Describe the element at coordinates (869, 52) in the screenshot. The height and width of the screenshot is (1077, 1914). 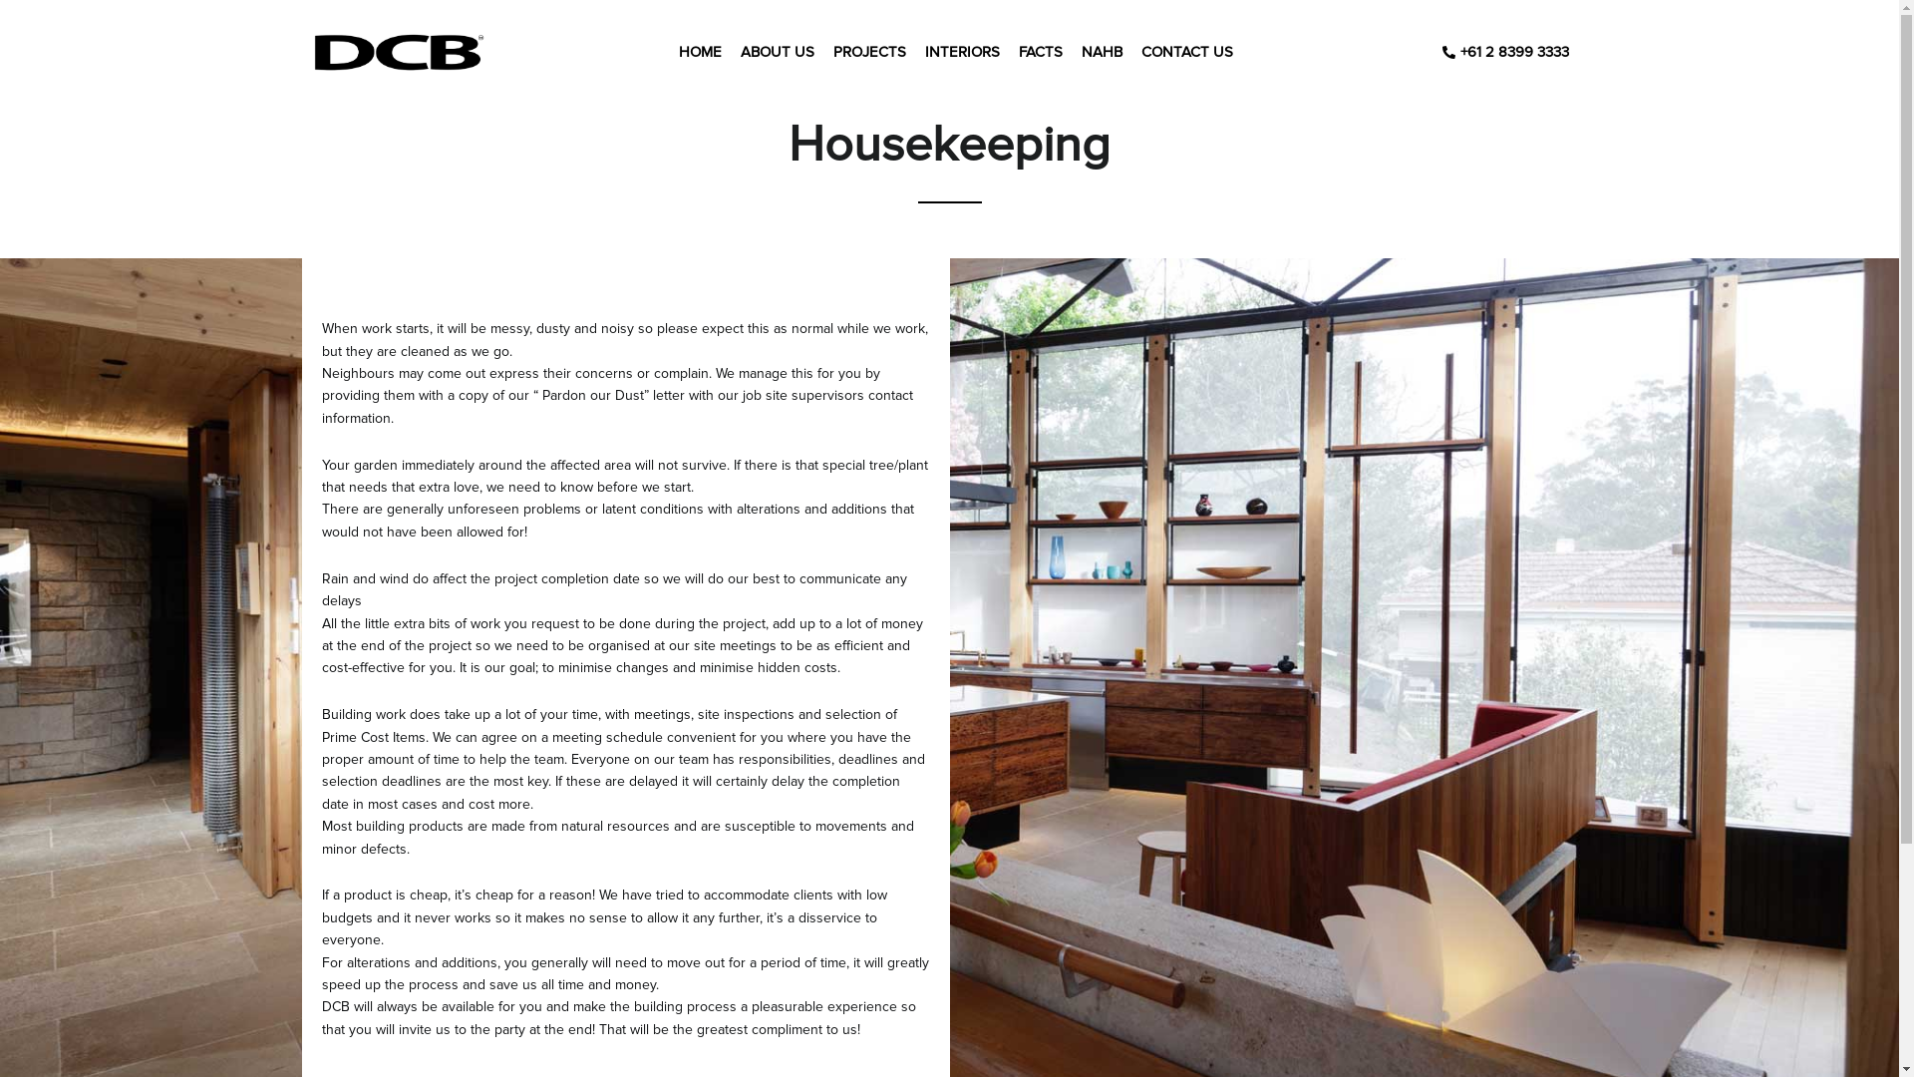
I see `PROJECTS` at that location.